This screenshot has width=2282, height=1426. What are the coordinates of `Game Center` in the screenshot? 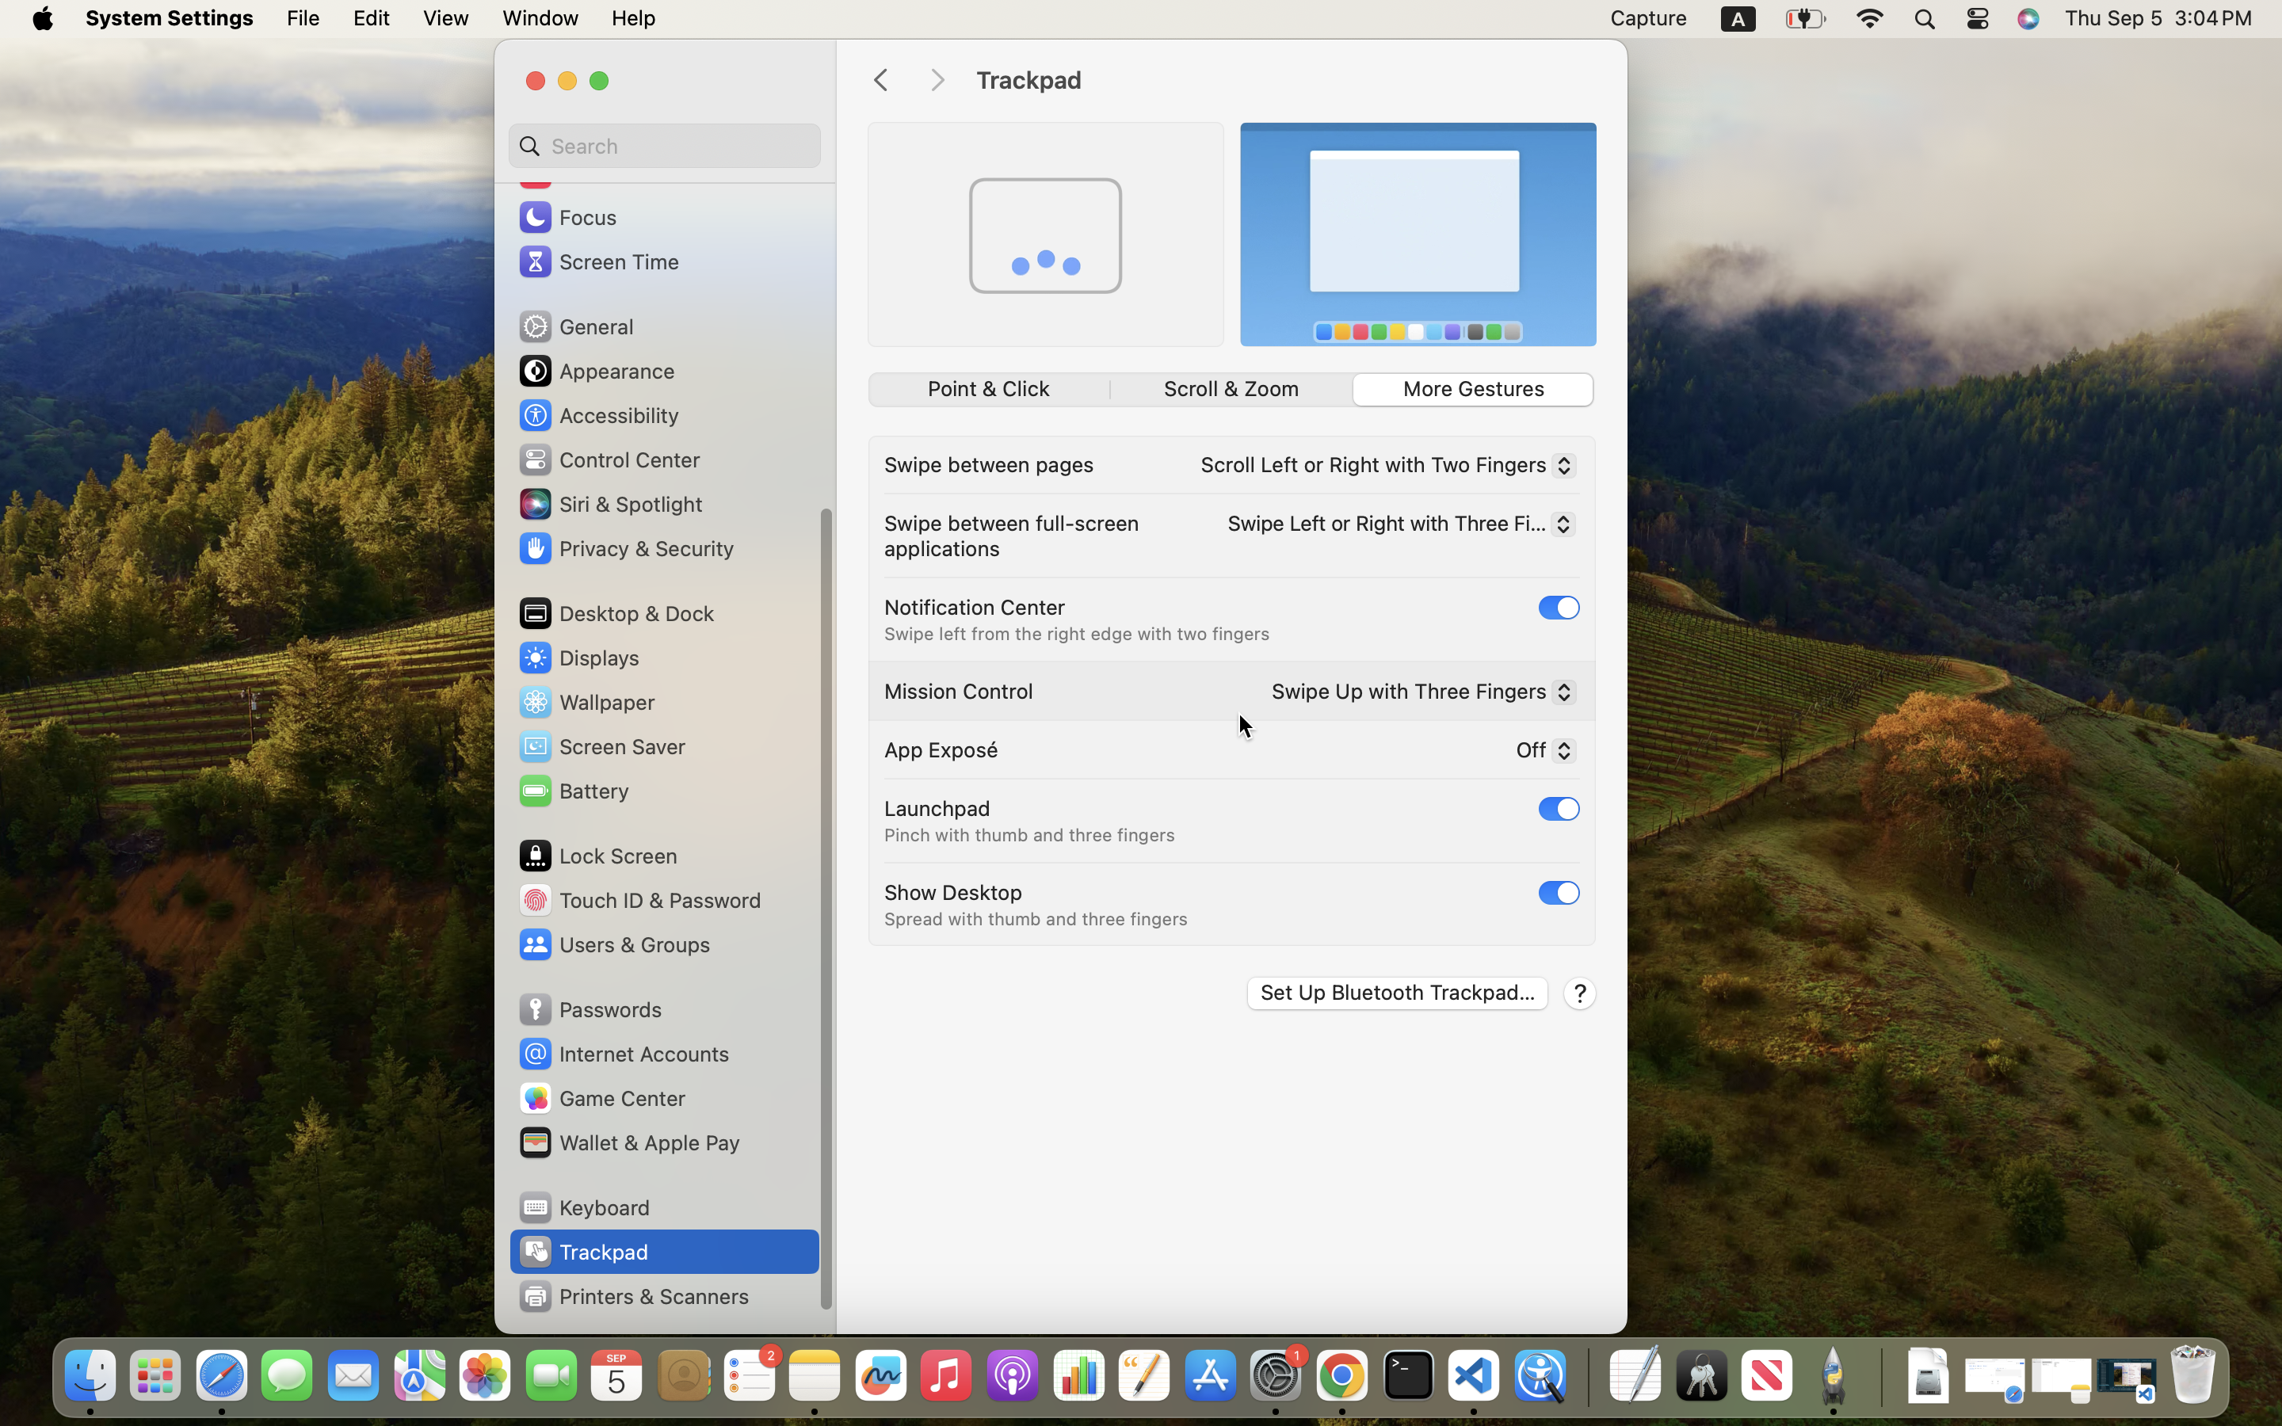 It's located at (601, 1098).